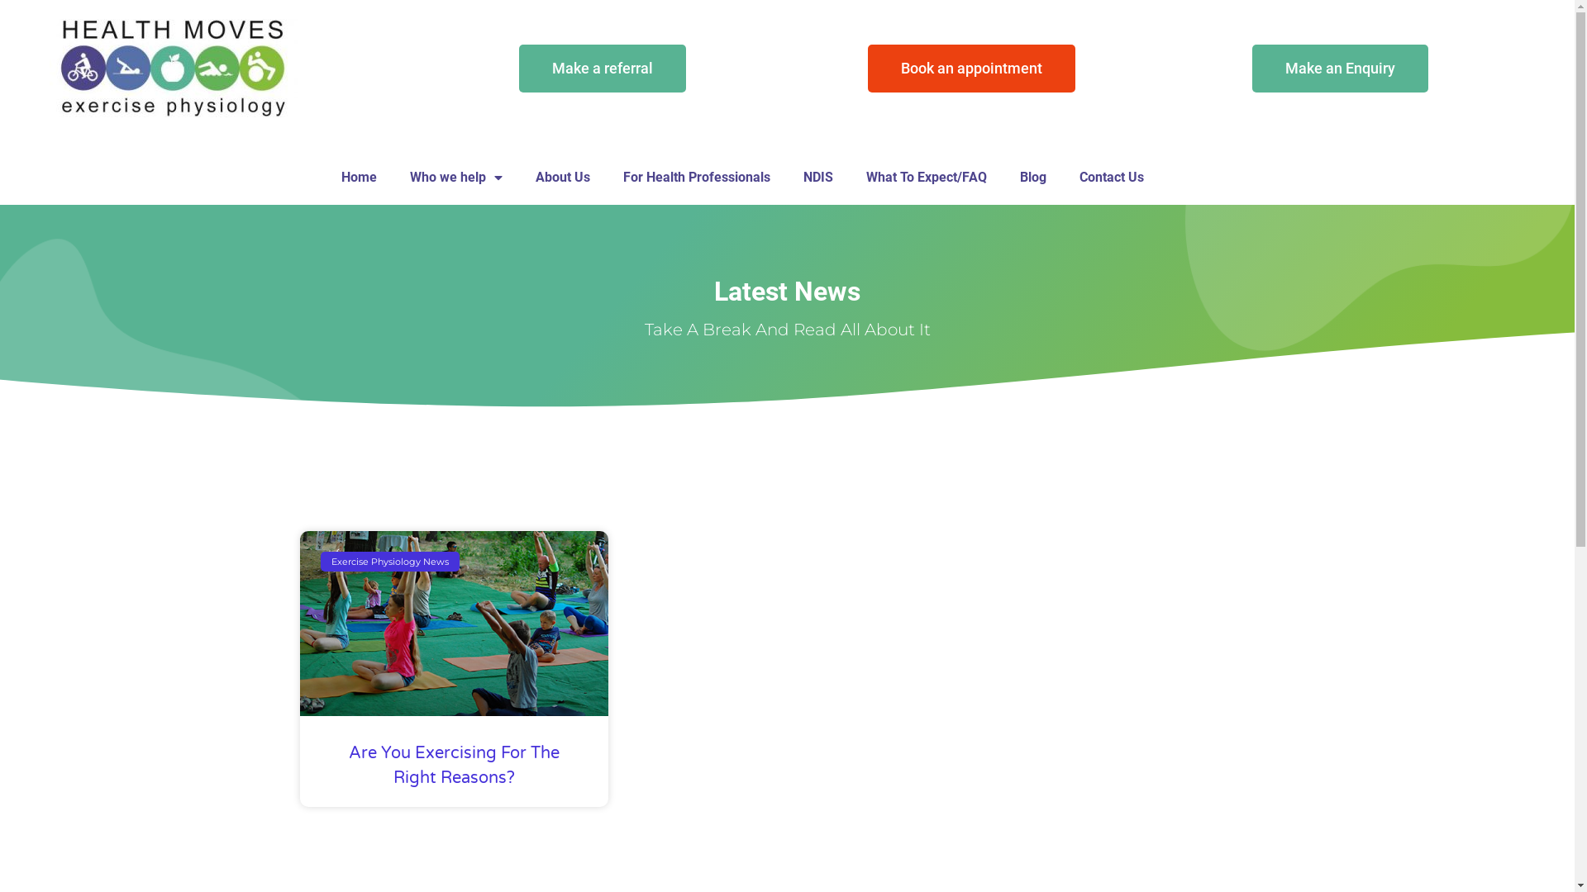  Describe the element at coordinates (455, 766) in the screenshot. I see `Are You Exercising For The Right Reasons?` at that location.